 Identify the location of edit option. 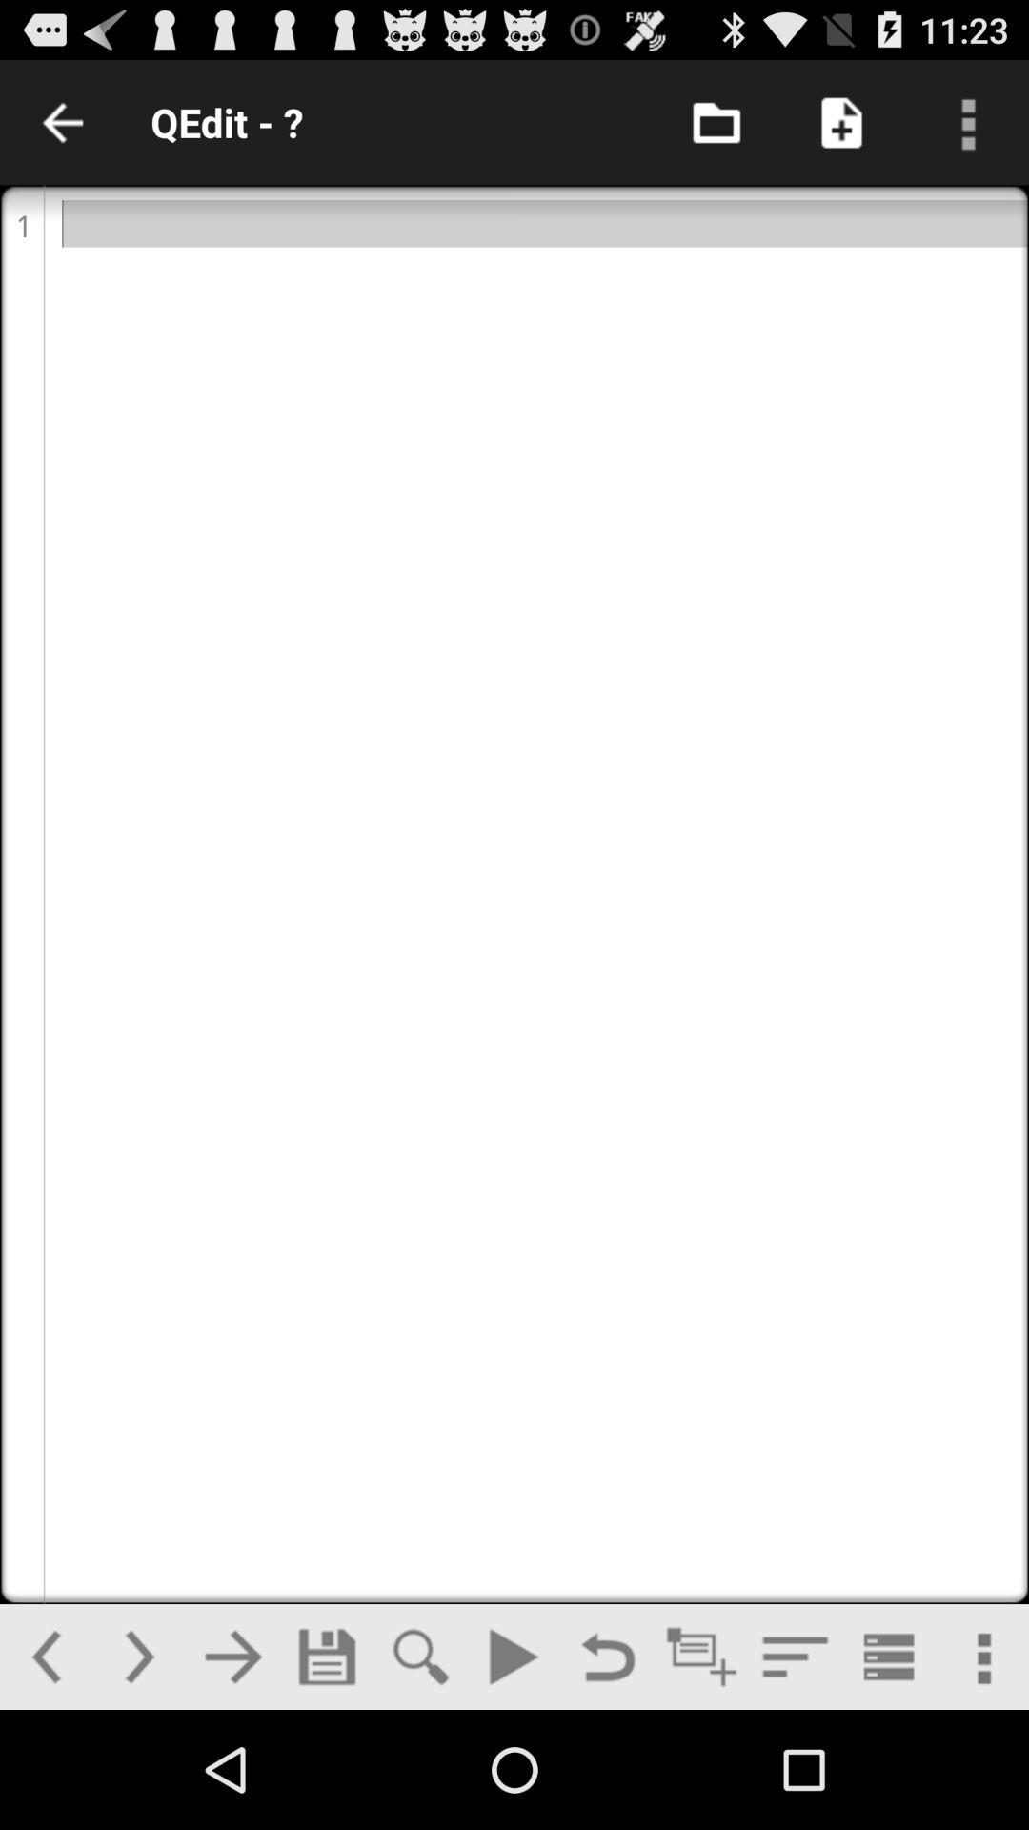
(514, 894).